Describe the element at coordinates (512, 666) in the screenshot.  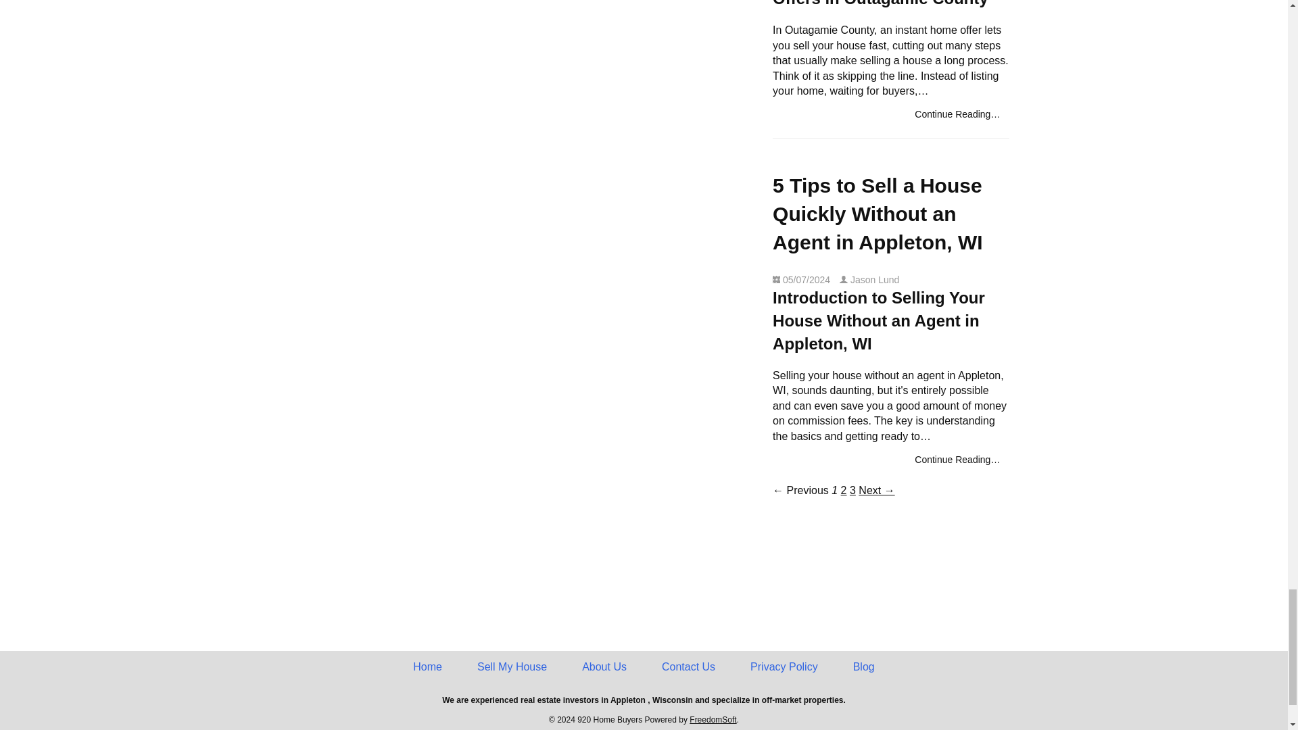
I see `Sell My House Step 1` at that location.